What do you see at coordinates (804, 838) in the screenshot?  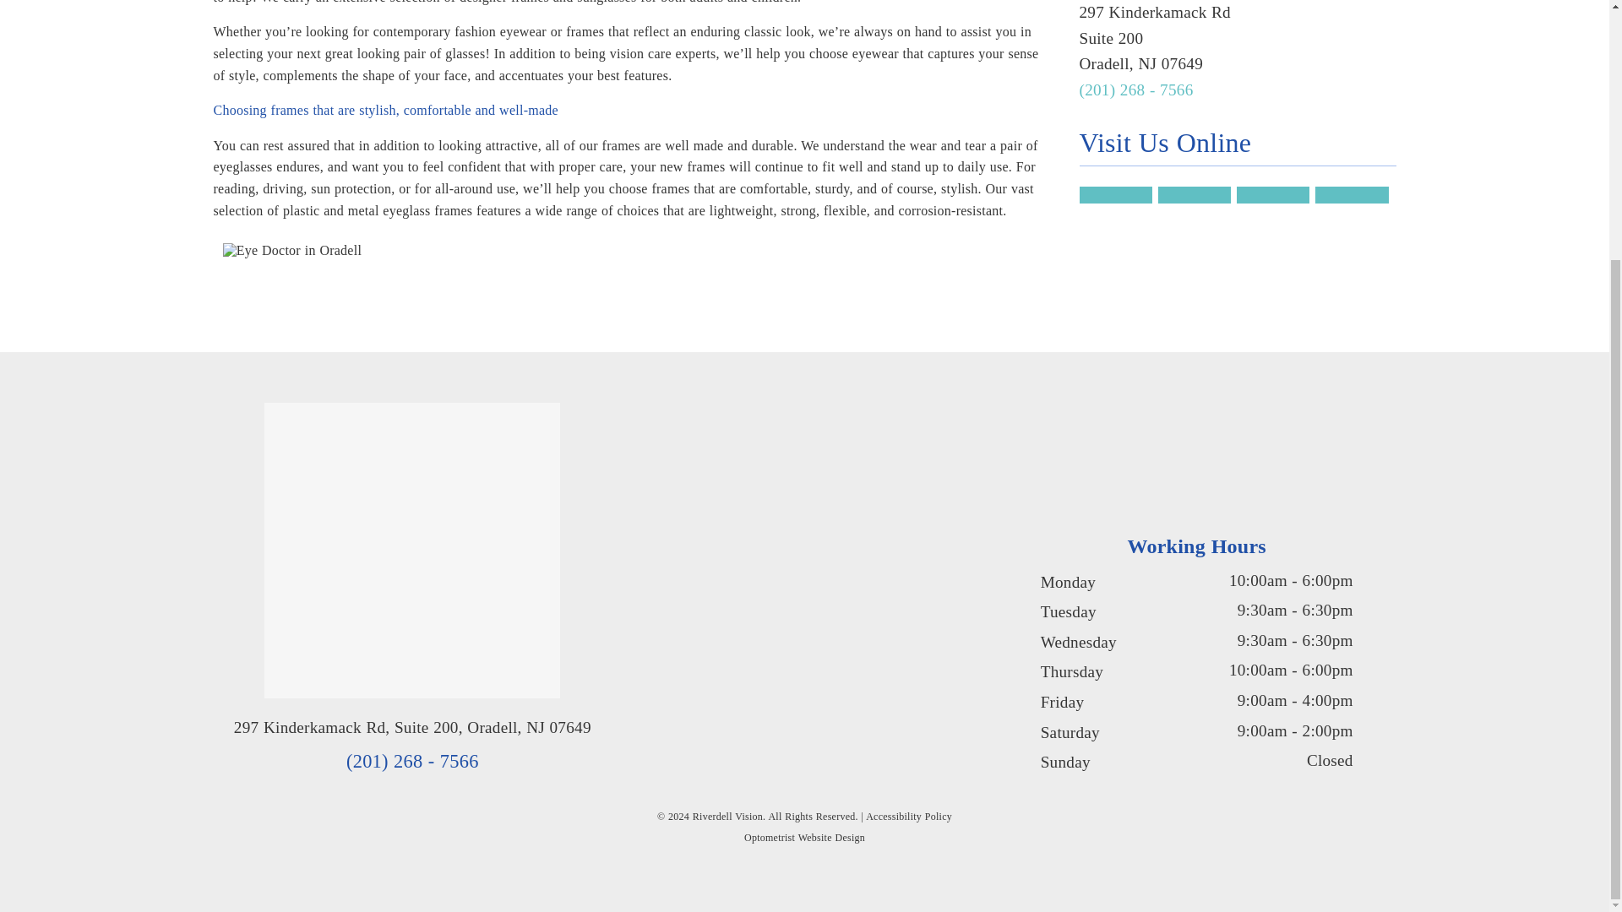 I see `Optometrist Website Design` at bounding box center [804, 838].